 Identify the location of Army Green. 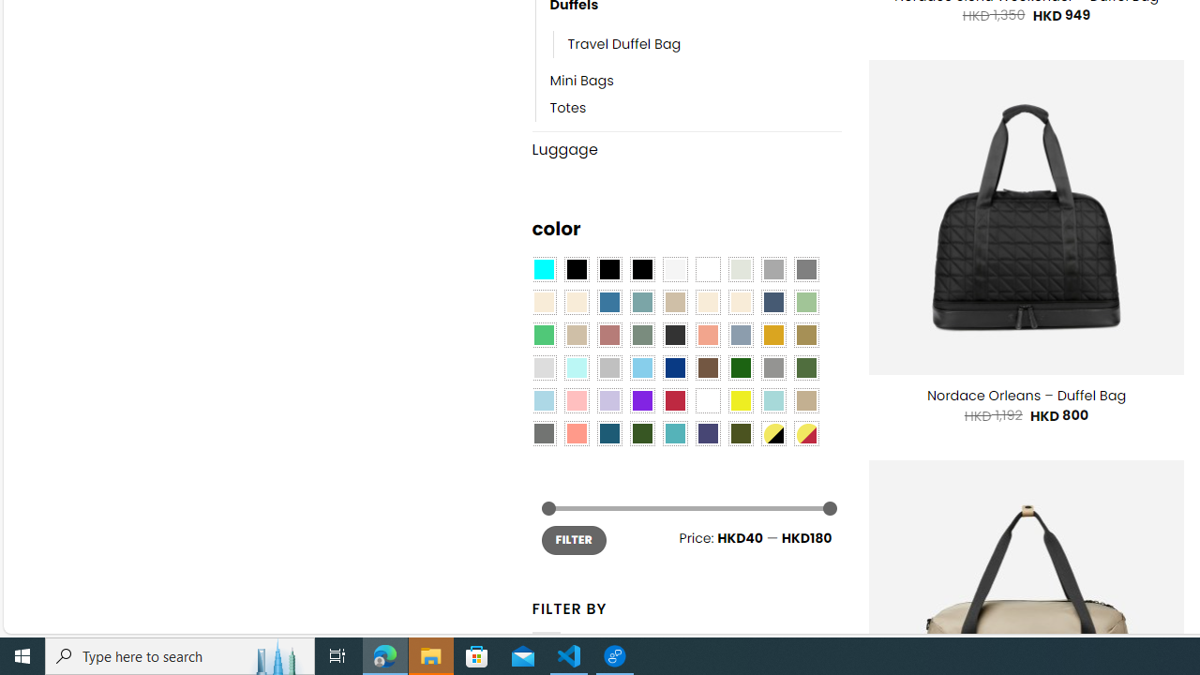
(740, 433).